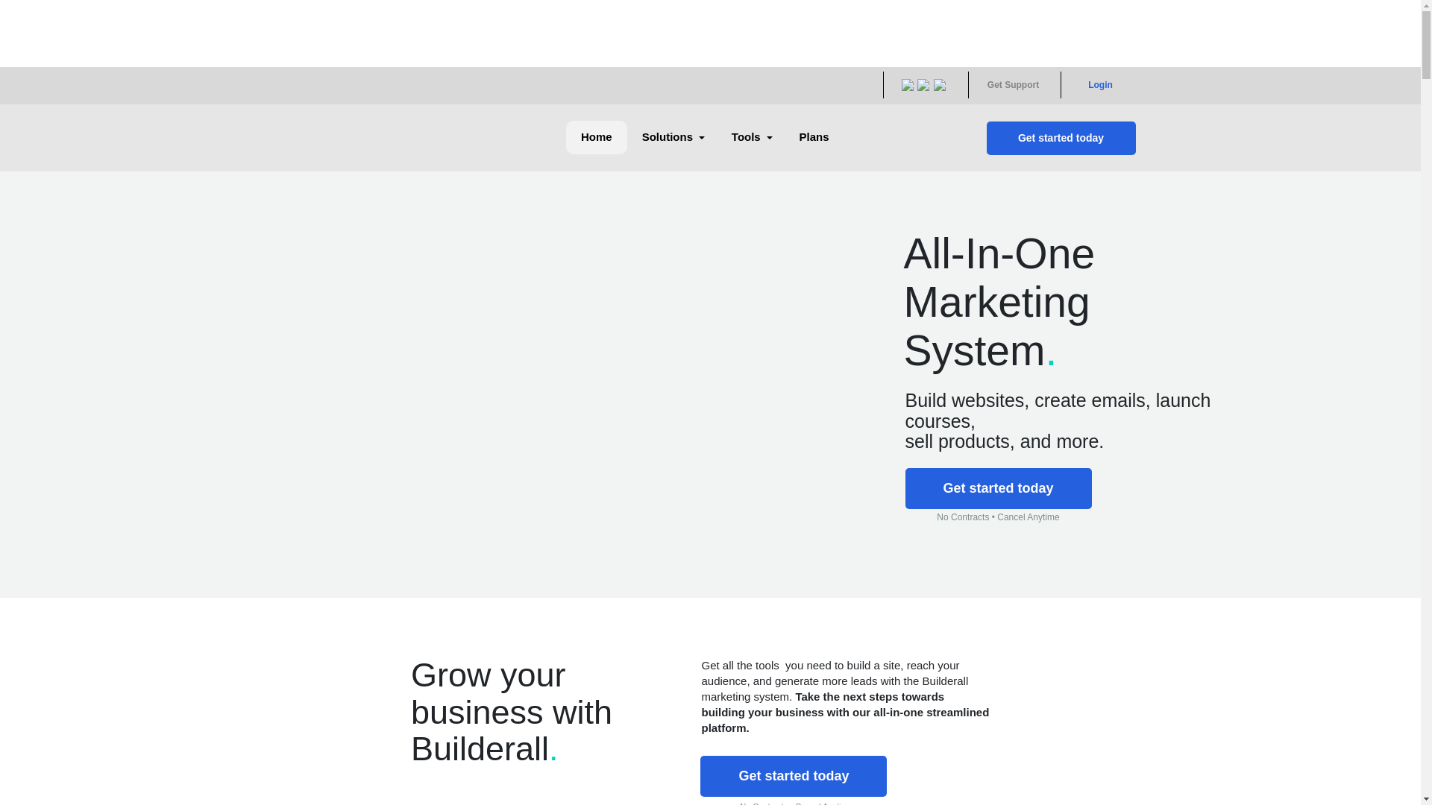 The height and width of the screenshot is (805, 1432). I want to click on Plans, so click(814, 137).